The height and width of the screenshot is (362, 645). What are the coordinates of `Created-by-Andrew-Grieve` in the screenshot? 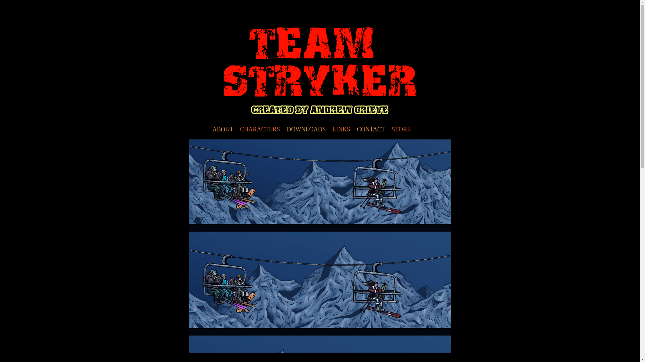 It's located at (320, 110).